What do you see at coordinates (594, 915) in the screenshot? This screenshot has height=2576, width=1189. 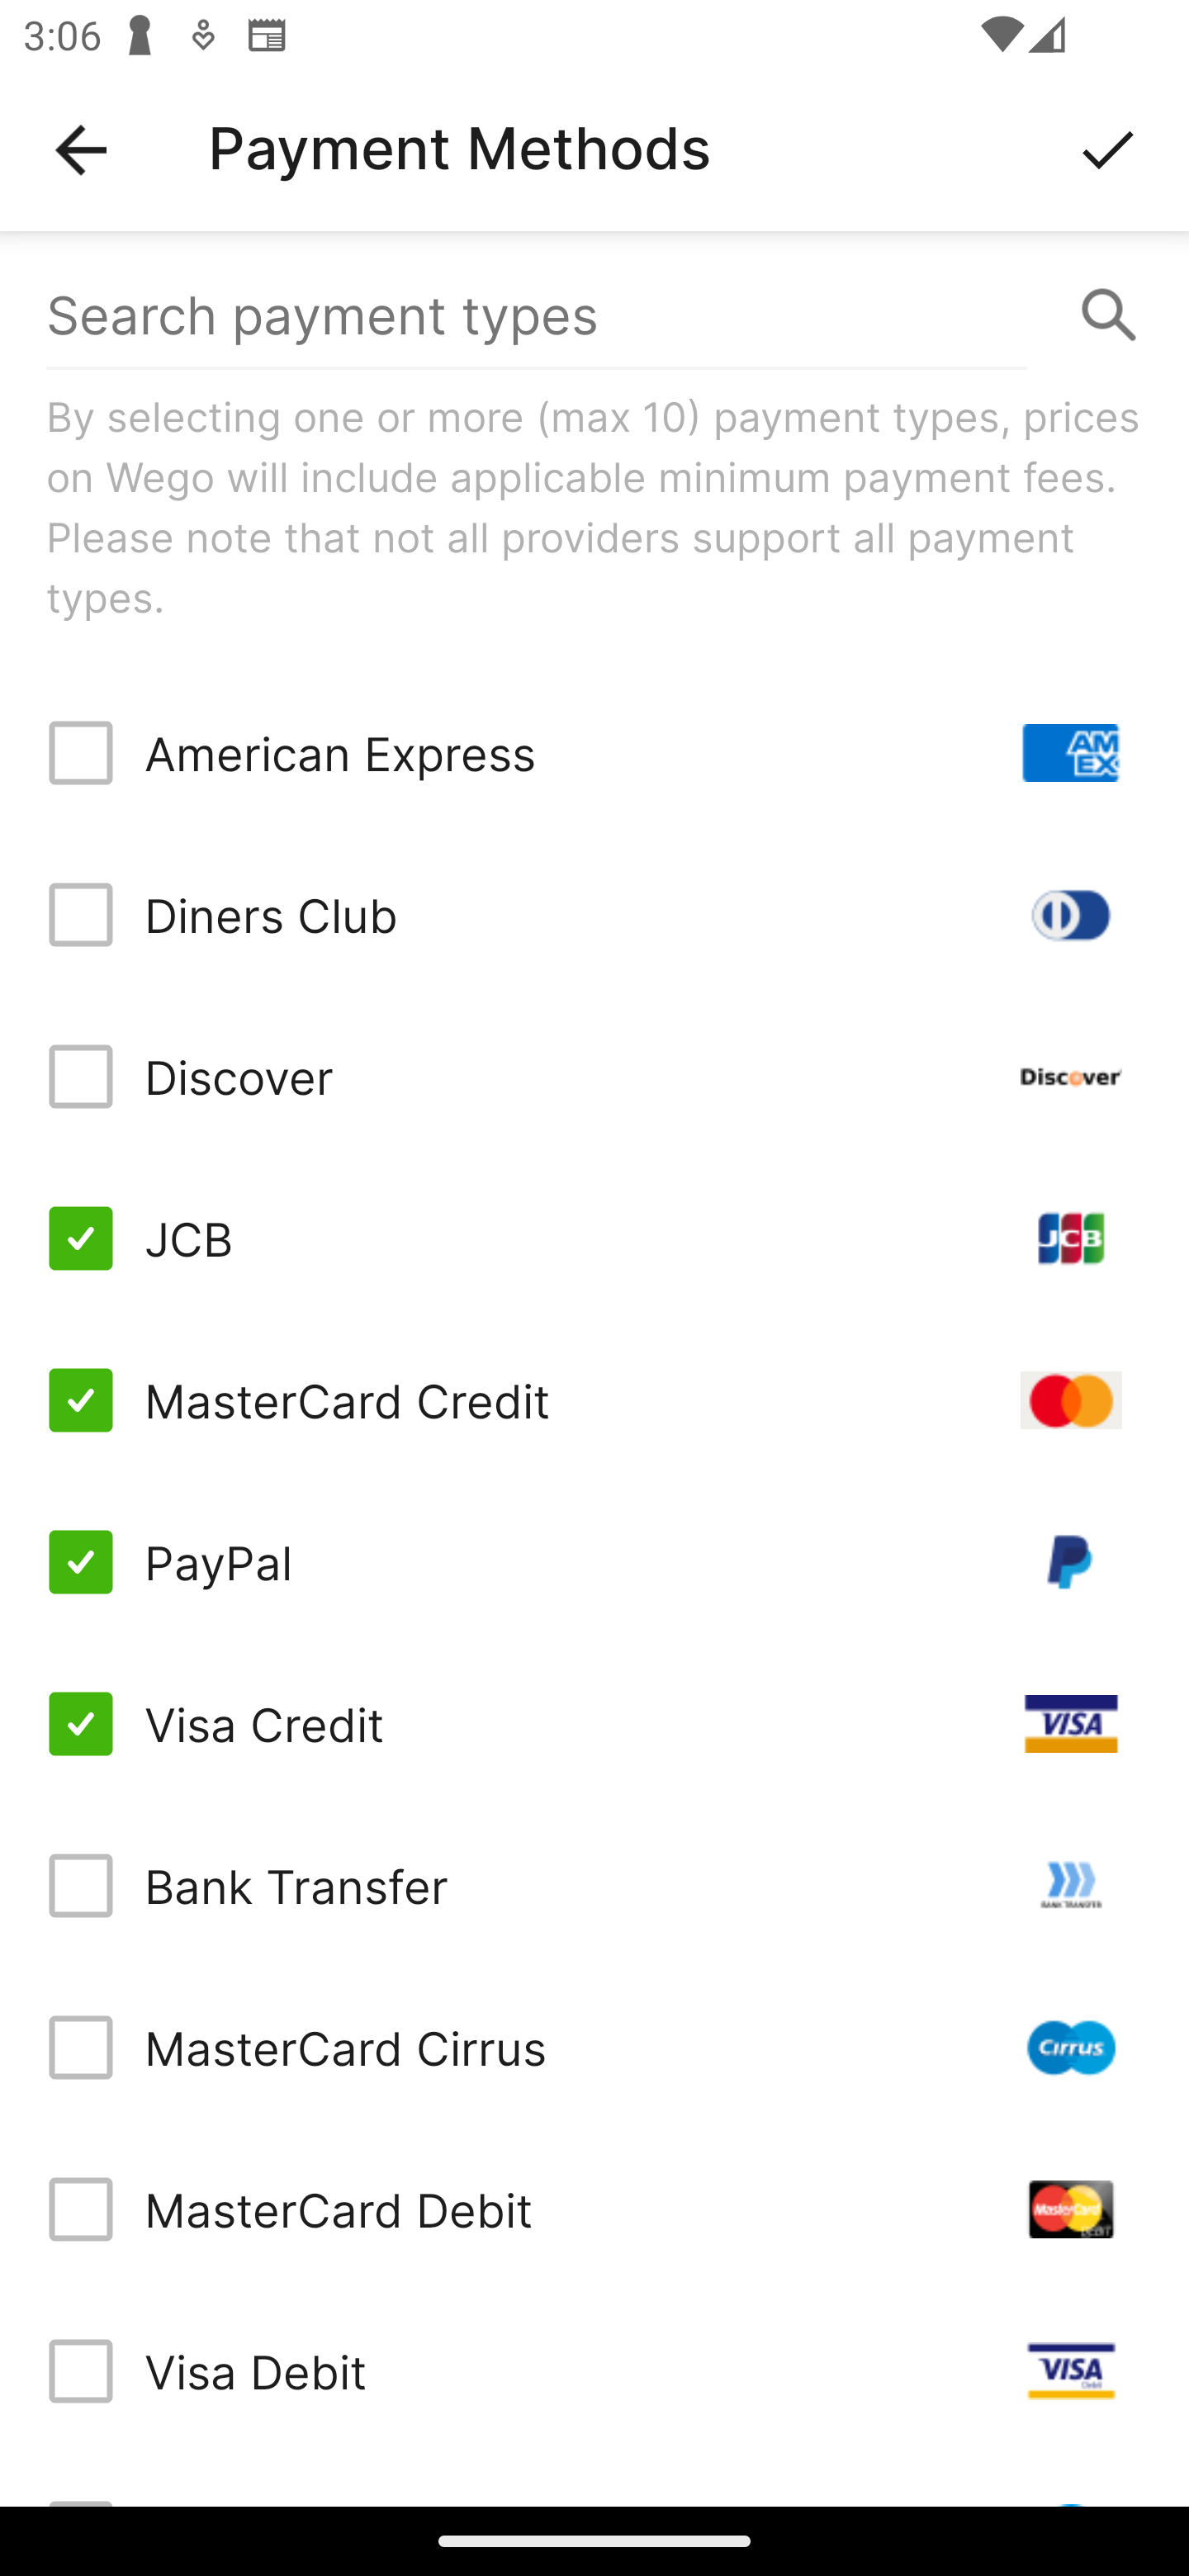 I see `Diners Club` at bounding box center [594, 915].